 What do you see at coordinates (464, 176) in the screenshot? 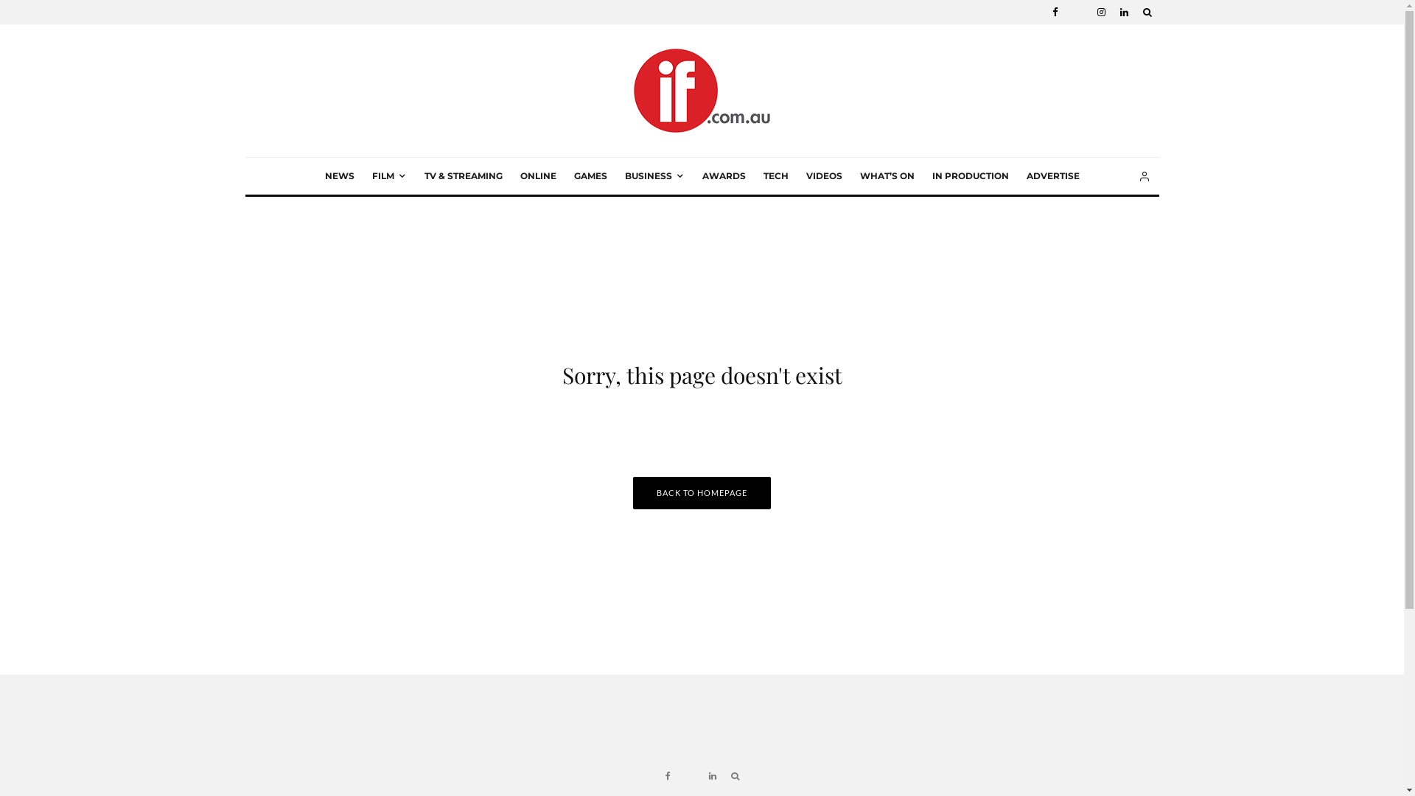
I see `TV & STREAMING` at bounding box center [464, 176].